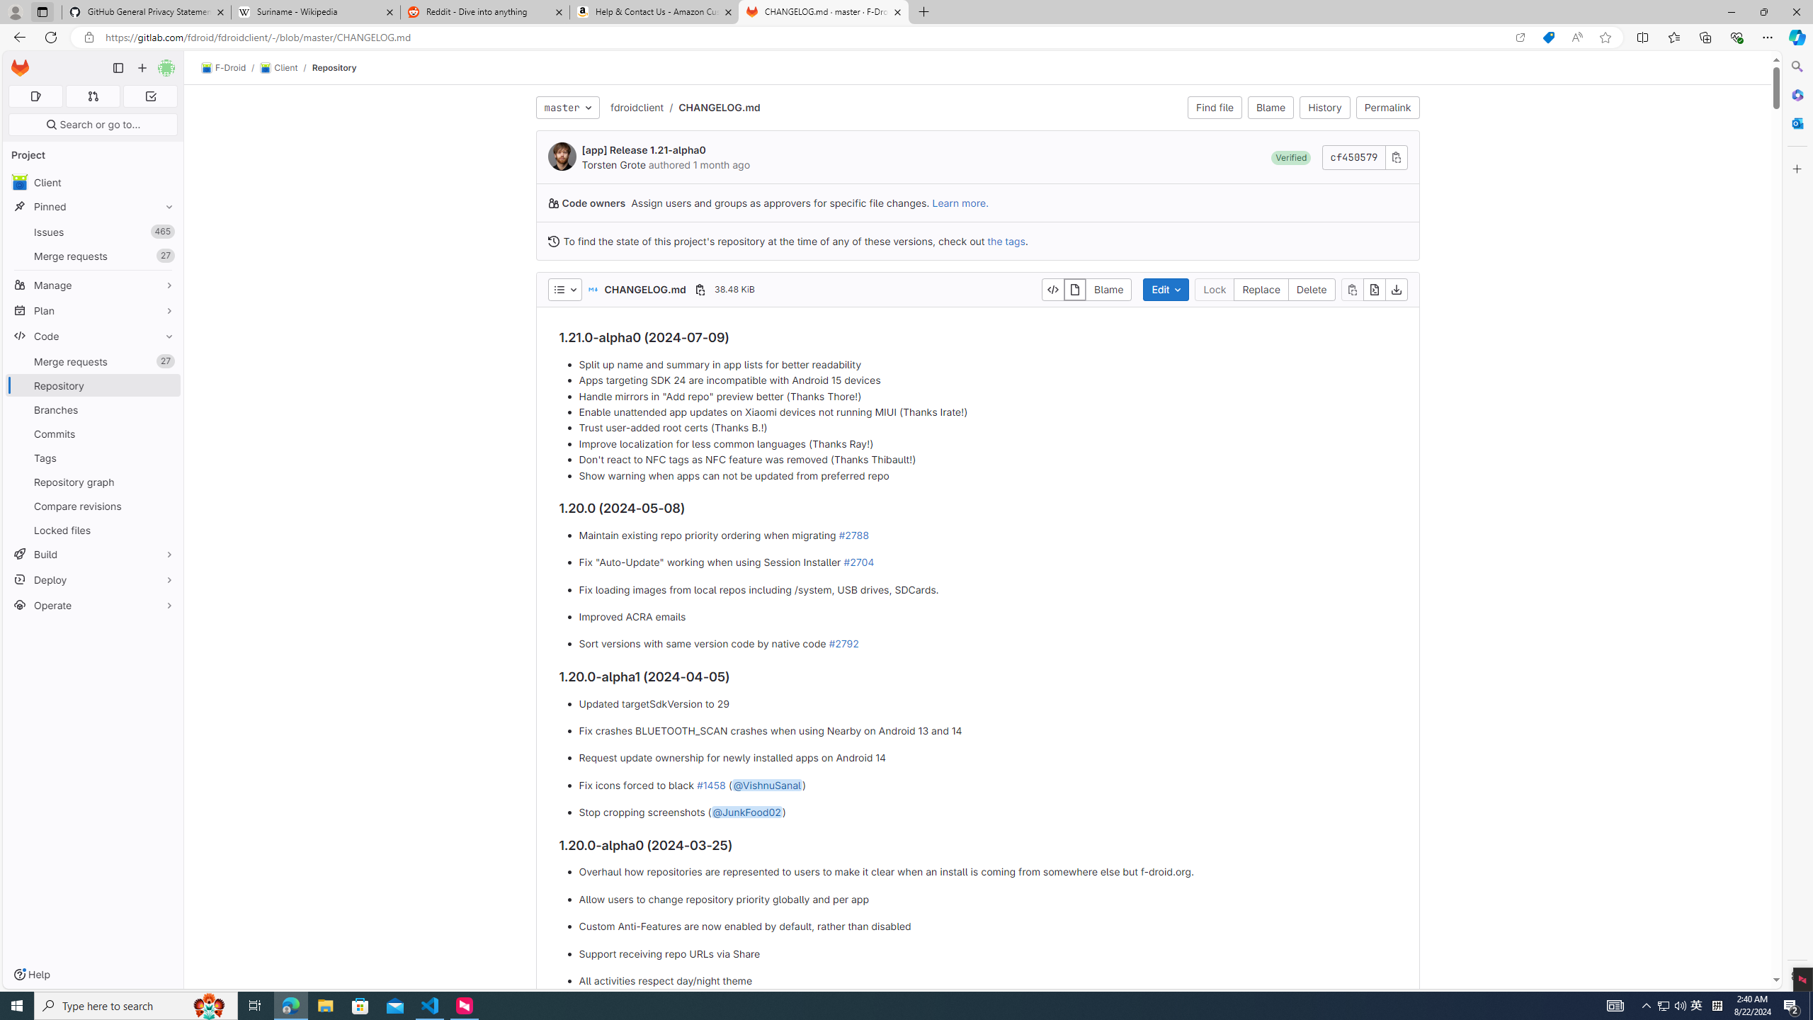 This screenshot has height=1020, width=1813. I want to click on Pin Compare revisions, so click(166, 506).